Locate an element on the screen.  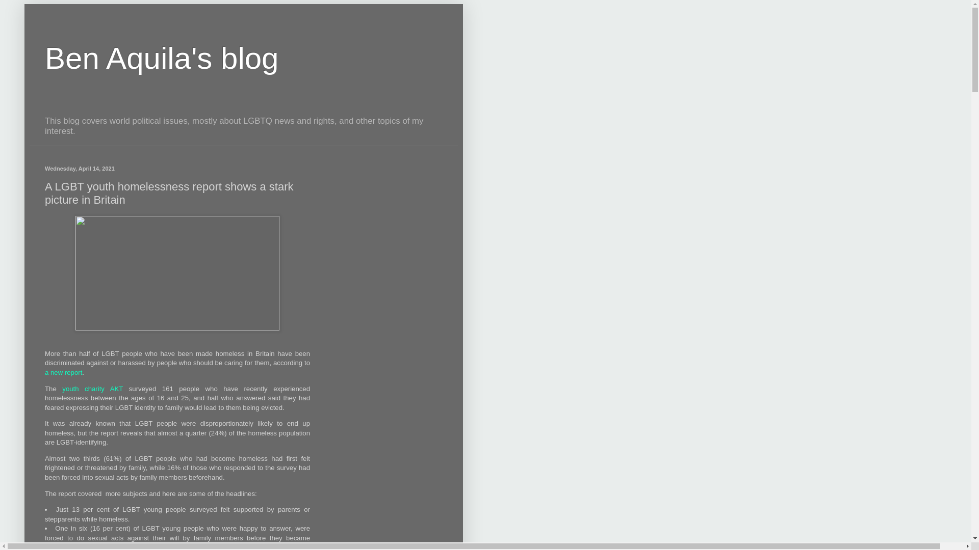
a new report is located at coordinates (63, 372).